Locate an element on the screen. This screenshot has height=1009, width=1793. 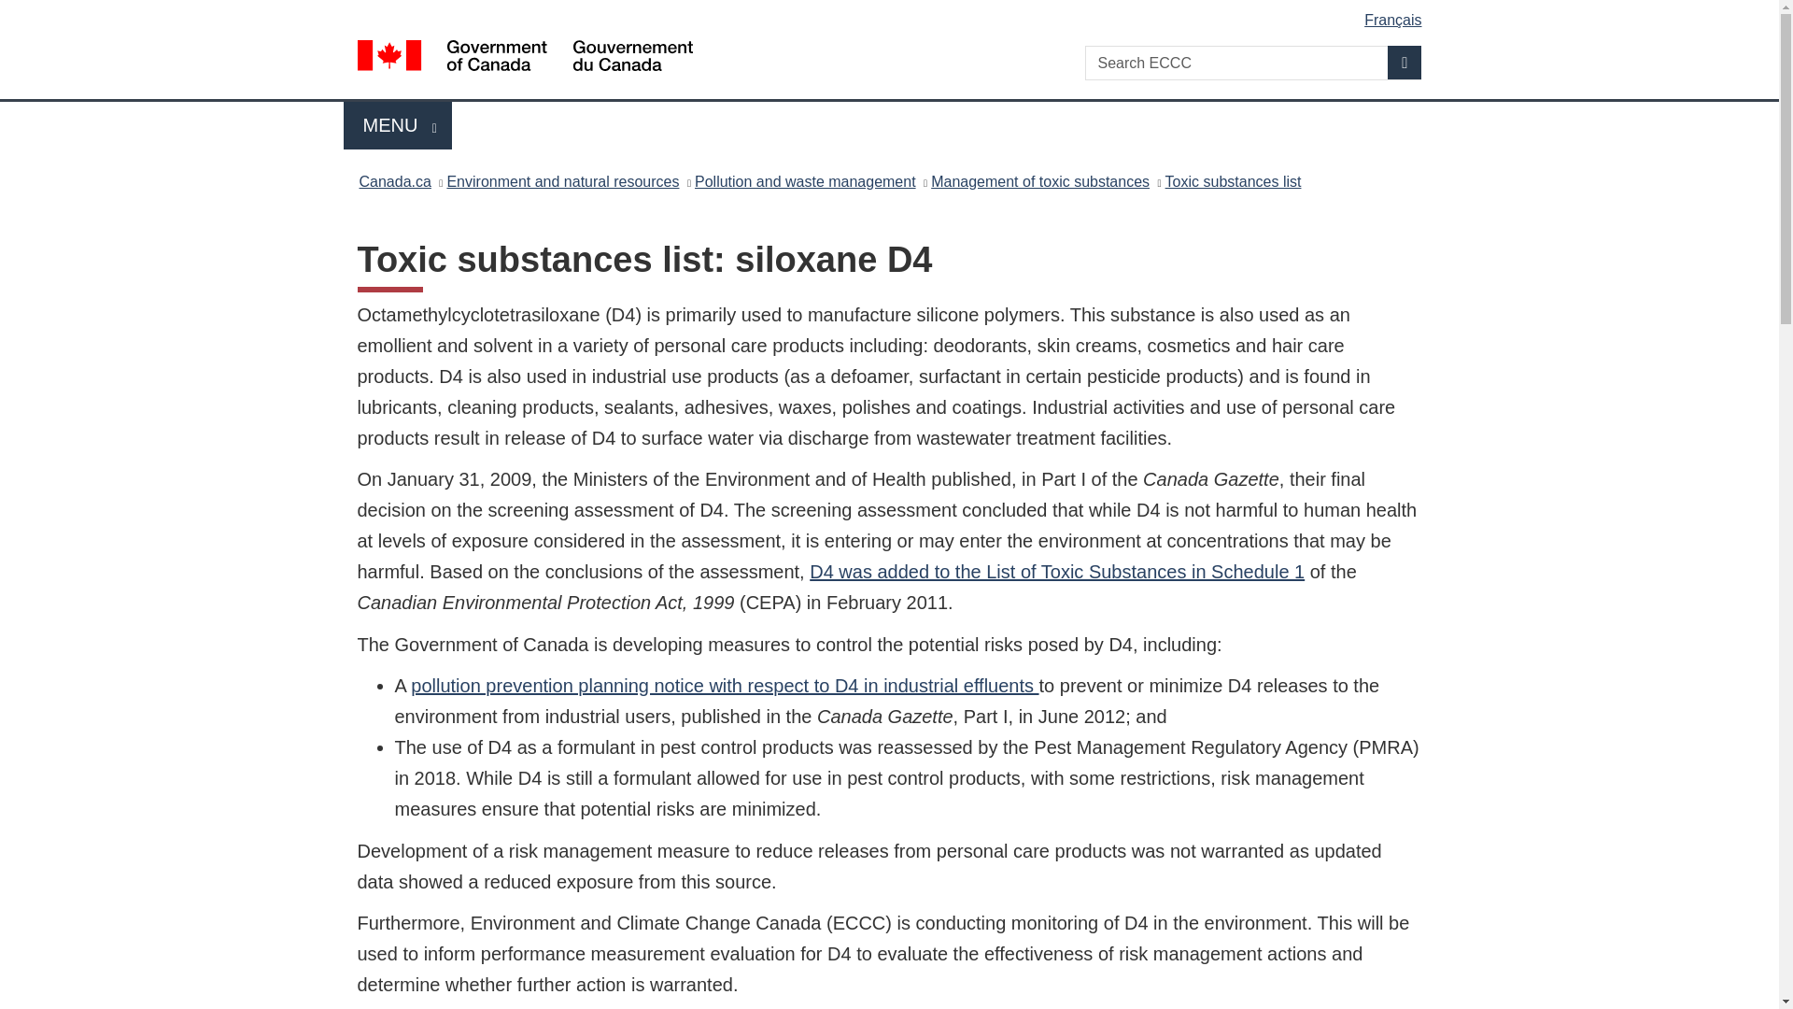
Pollution and waste management is located at coordinates (1233, 181).